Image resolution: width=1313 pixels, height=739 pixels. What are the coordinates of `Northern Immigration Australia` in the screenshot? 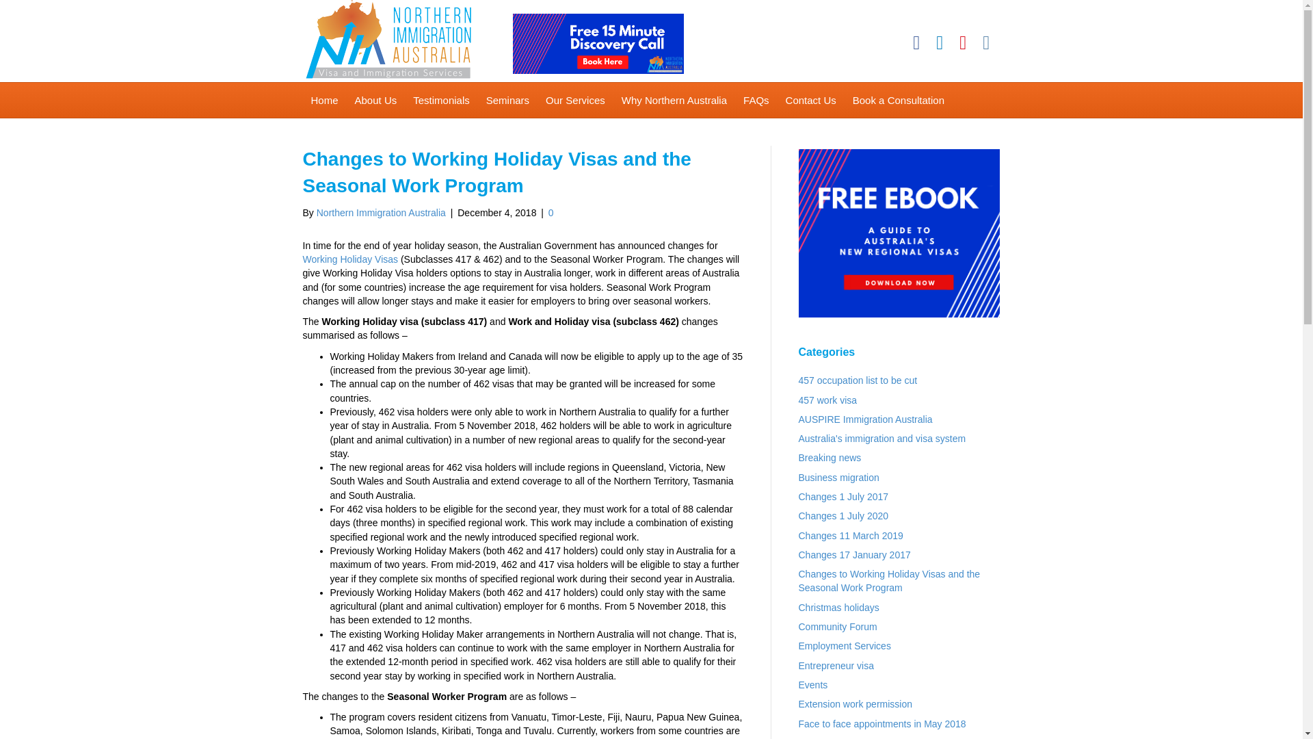 It's located at (381, 212).